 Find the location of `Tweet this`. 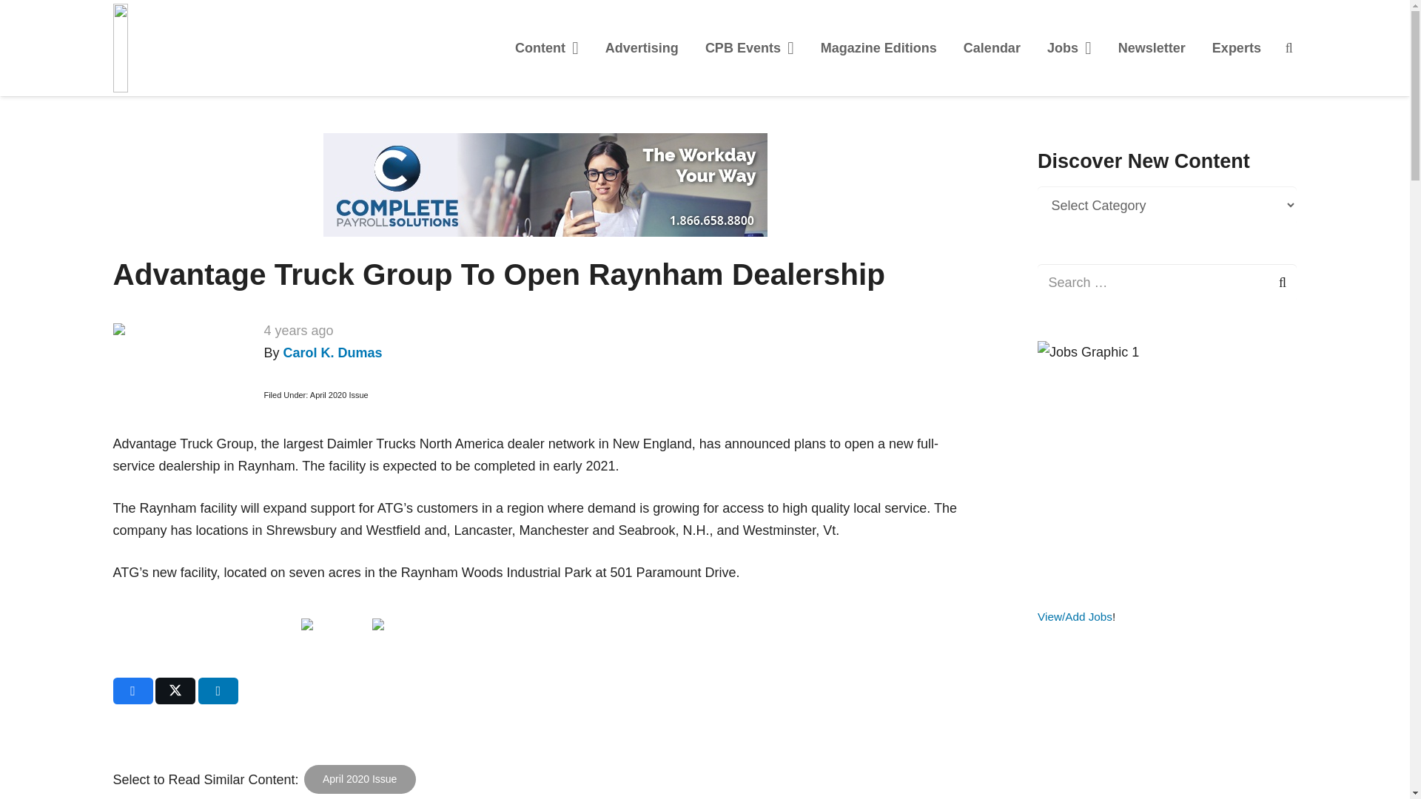

Tweet this is located at coordinates (175, 690).